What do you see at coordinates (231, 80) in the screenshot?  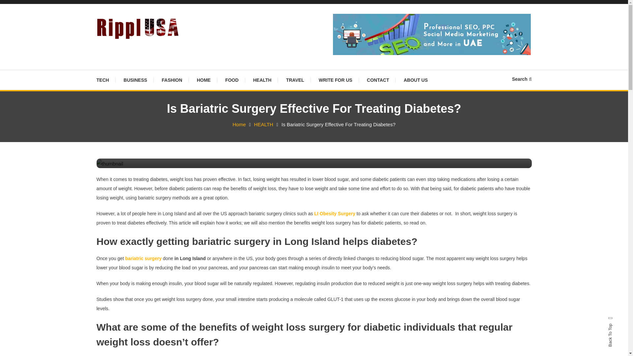 I see `FOOD` at bounding box center [231, 80].